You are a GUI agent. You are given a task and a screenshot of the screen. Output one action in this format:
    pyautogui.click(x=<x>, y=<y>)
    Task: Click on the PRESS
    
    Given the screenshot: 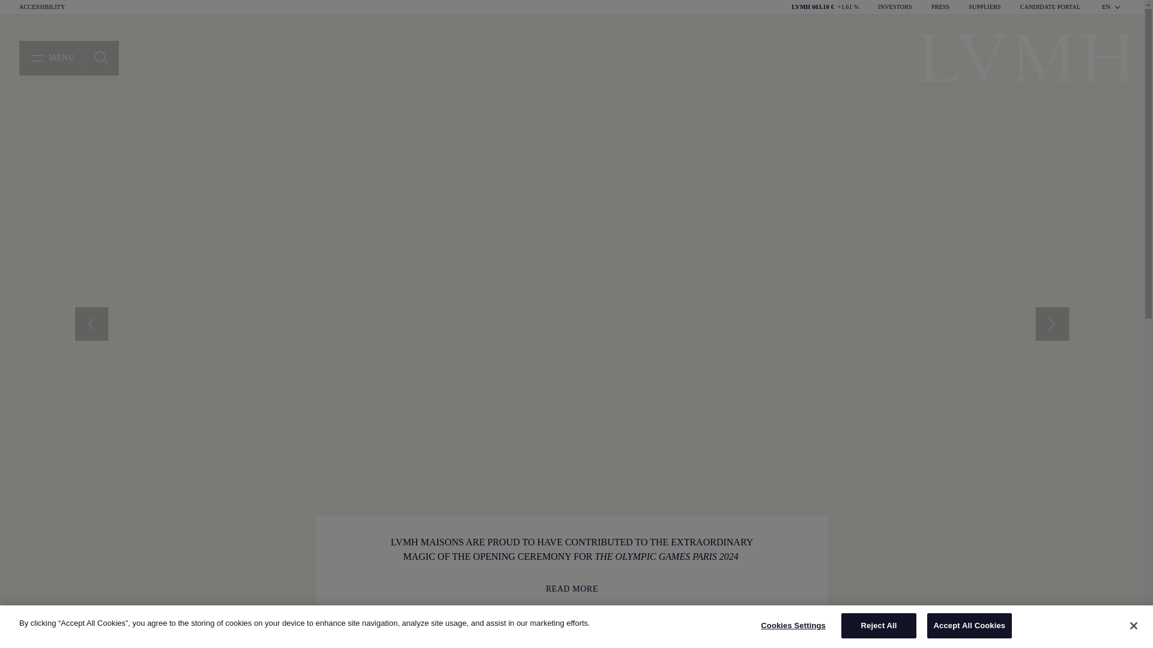 What is the action you would take?
    pyautogui.click(x=101, y=58)
    